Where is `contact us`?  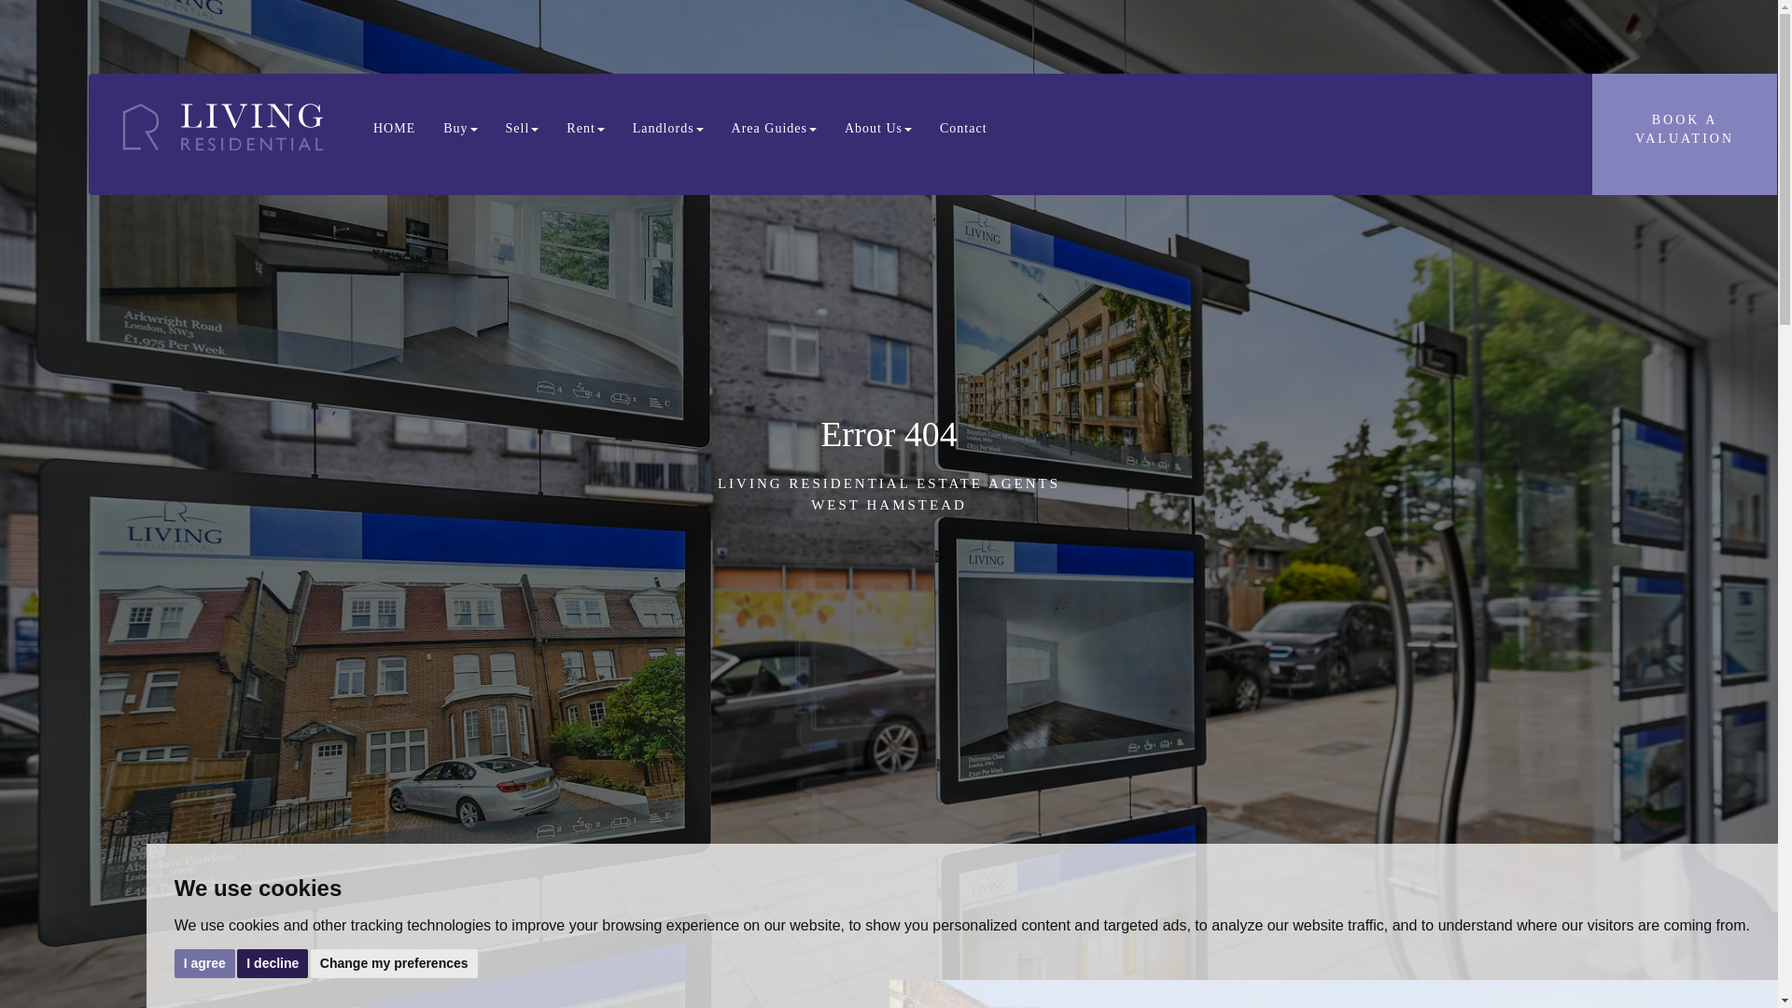 contact us is located at coordinates (963, 129).